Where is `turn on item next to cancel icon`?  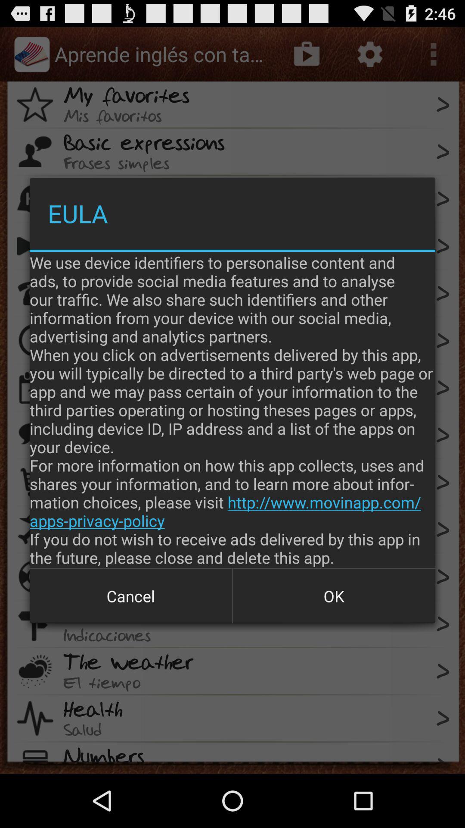 turn on item next to cancel icon is located at coordinates (334, 596).